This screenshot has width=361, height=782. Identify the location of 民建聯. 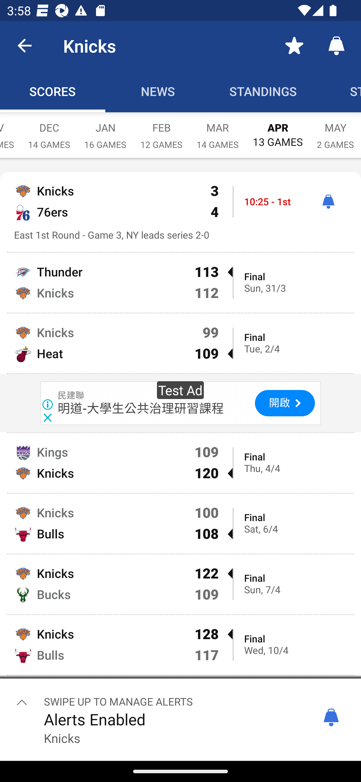
(71, 396).